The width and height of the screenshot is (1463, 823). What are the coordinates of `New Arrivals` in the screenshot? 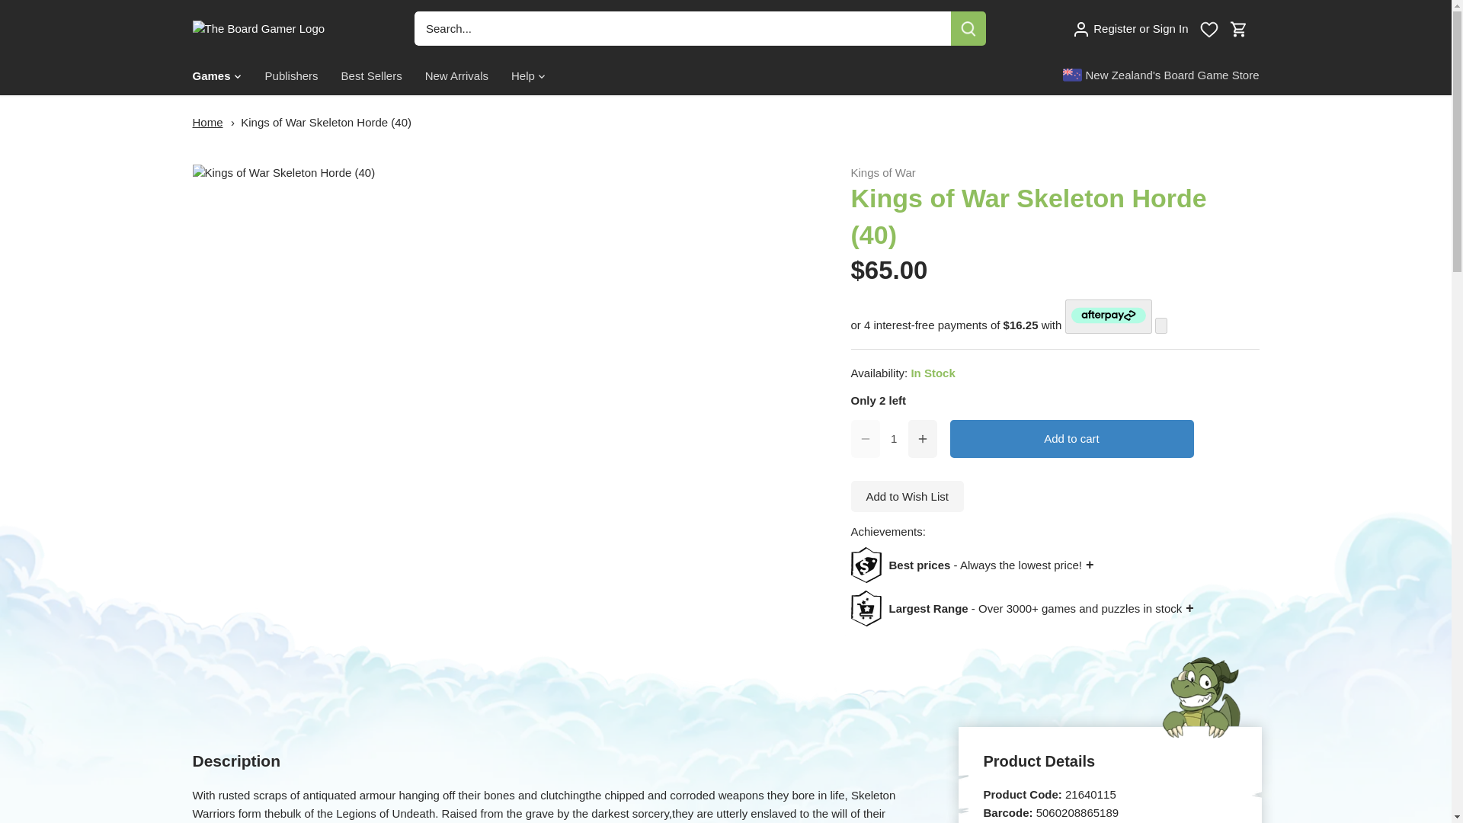 It's located at (457, 76).